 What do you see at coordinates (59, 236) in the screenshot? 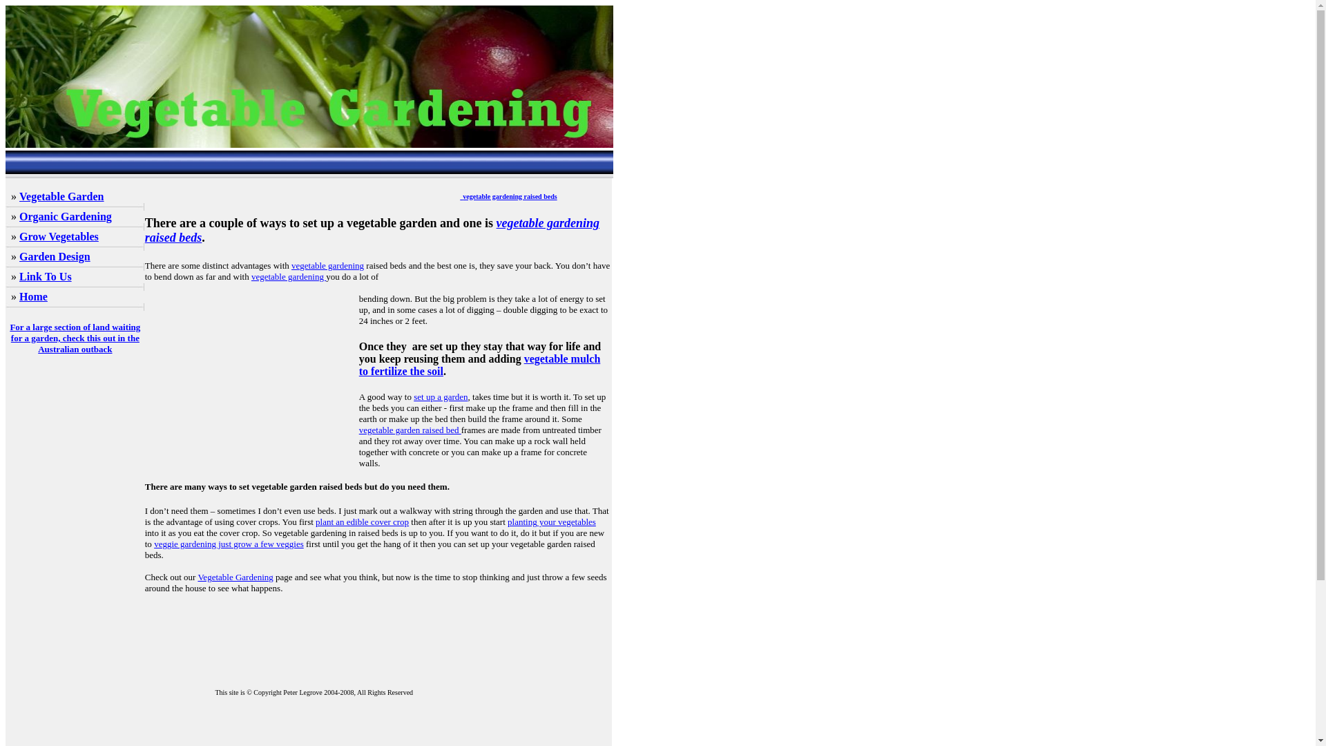
I see `Grow Vegetables` at bounding box center [59, 236].